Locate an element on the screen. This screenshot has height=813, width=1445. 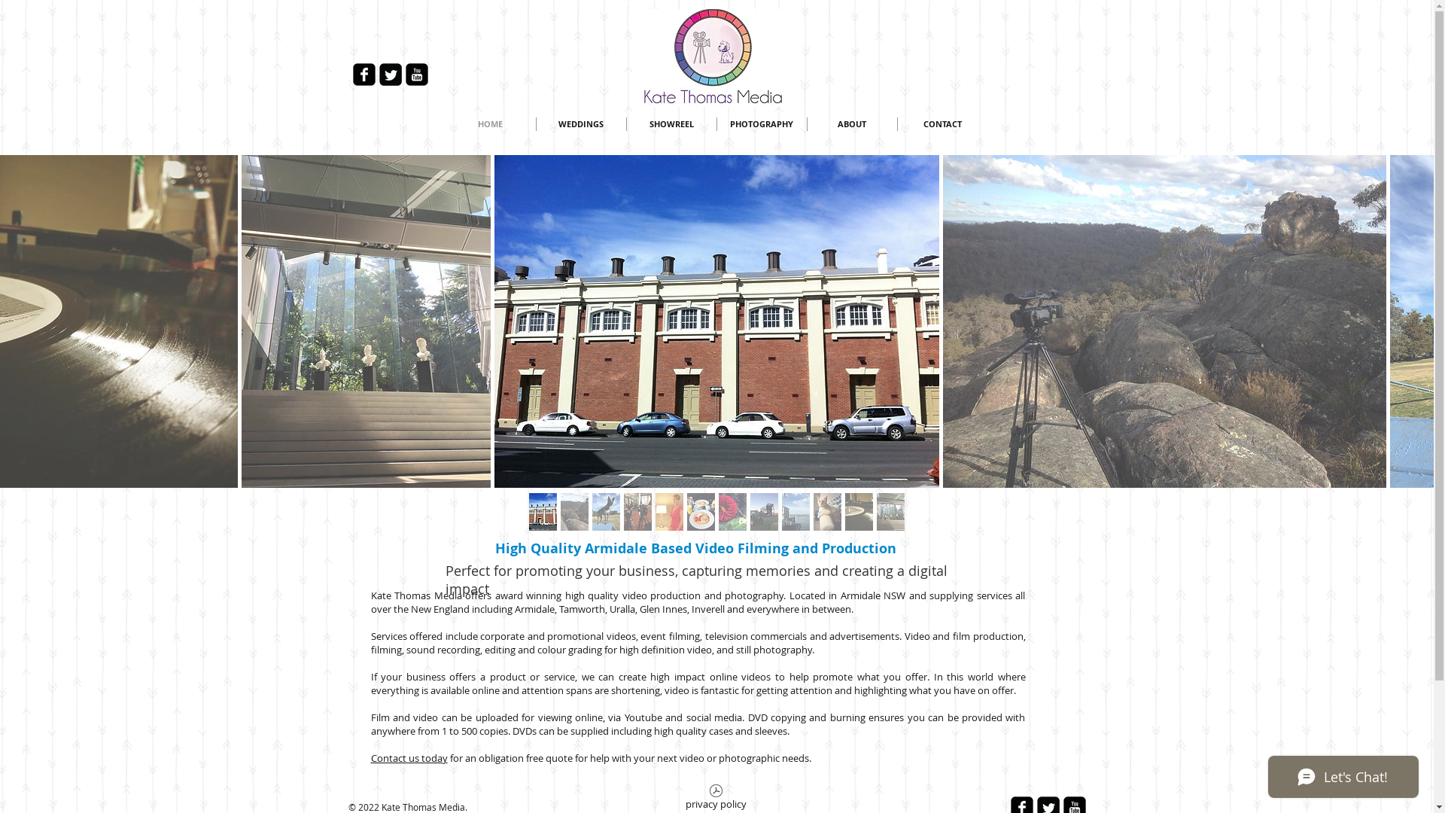
HOME is located at coordinates (491, 123).